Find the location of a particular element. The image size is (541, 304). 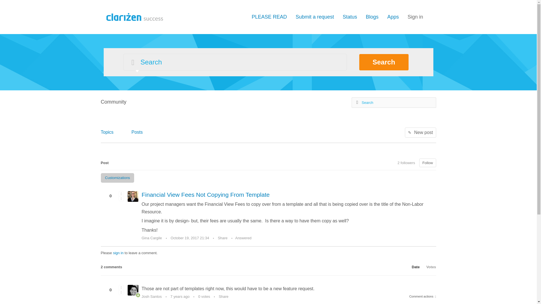

Home is located at coordinates (134, 16).